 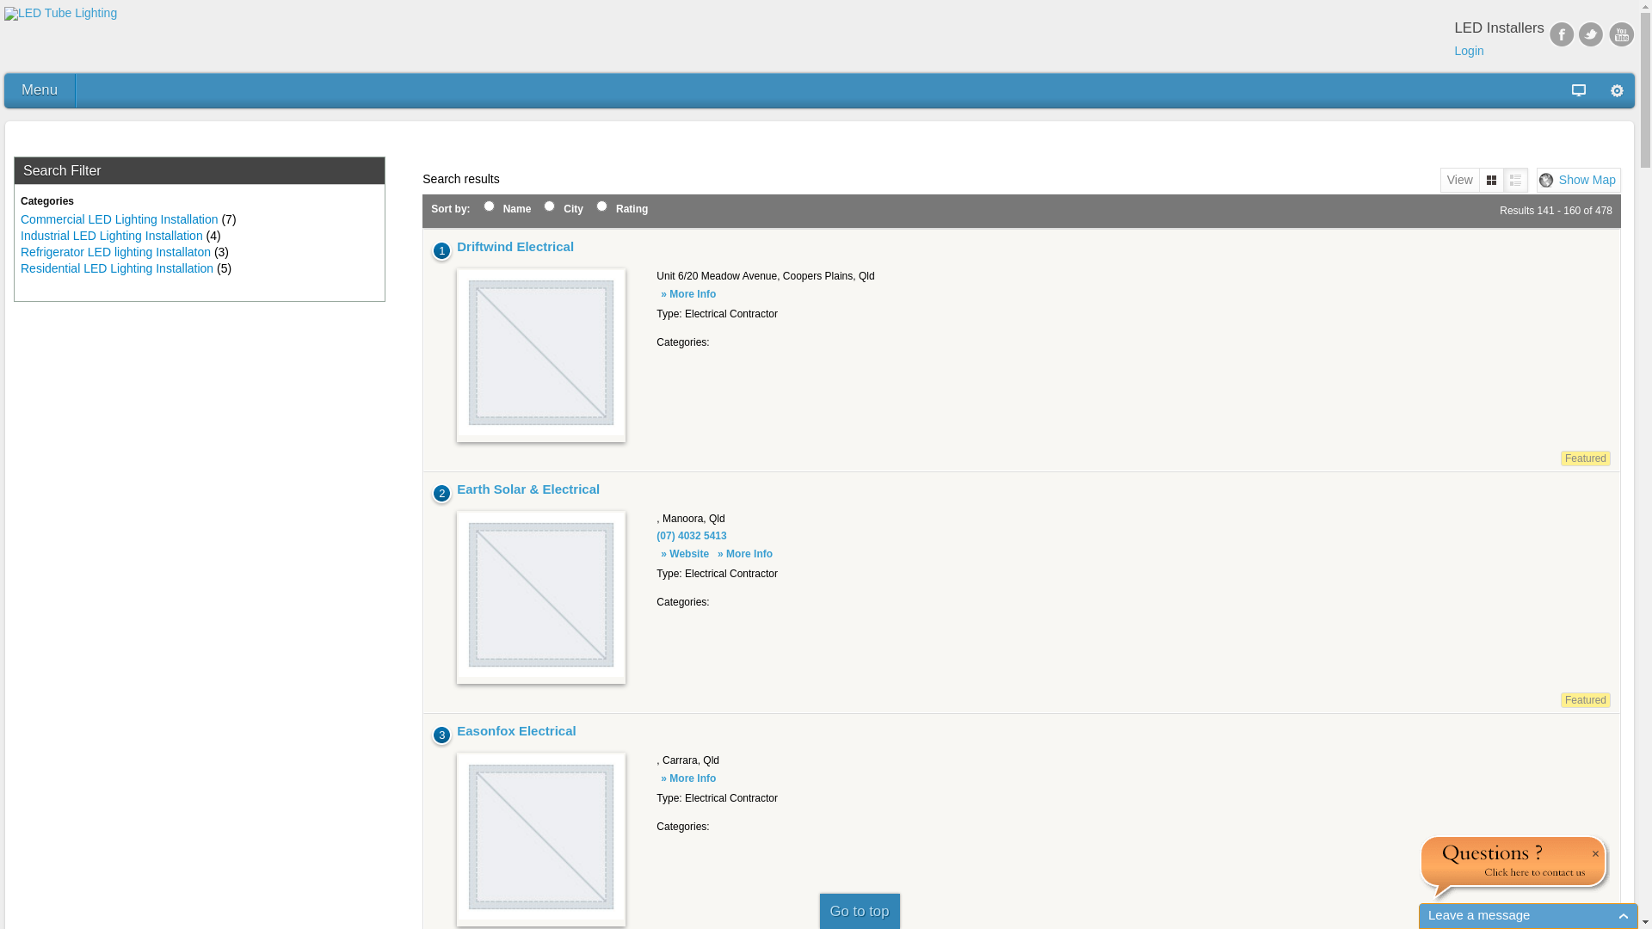 What do you see at coordinates (1492, 181) in the screenshot?
I see `Grid` at bounding box center [1492, 181].